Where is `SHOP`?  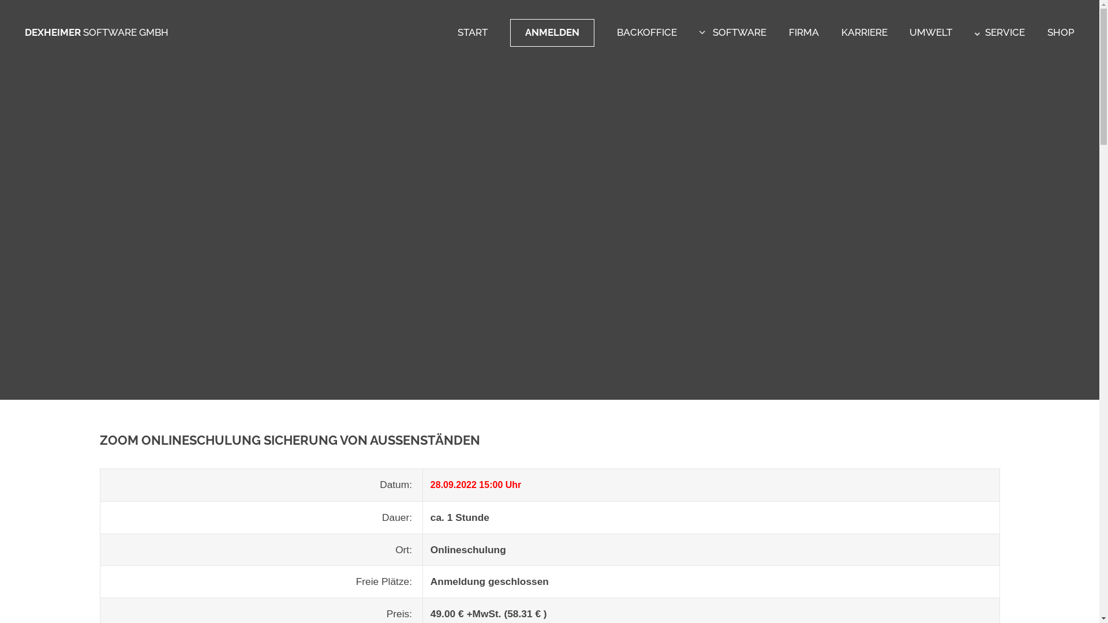 SHOP is located at coordinates (1061, 32).